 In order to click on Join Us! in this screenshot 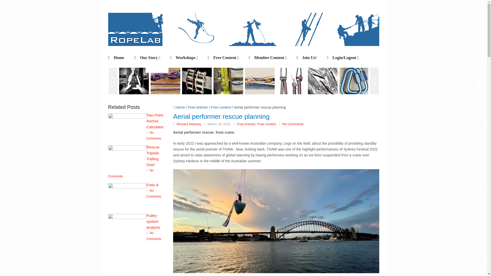, I will do `click(306, 57)`.